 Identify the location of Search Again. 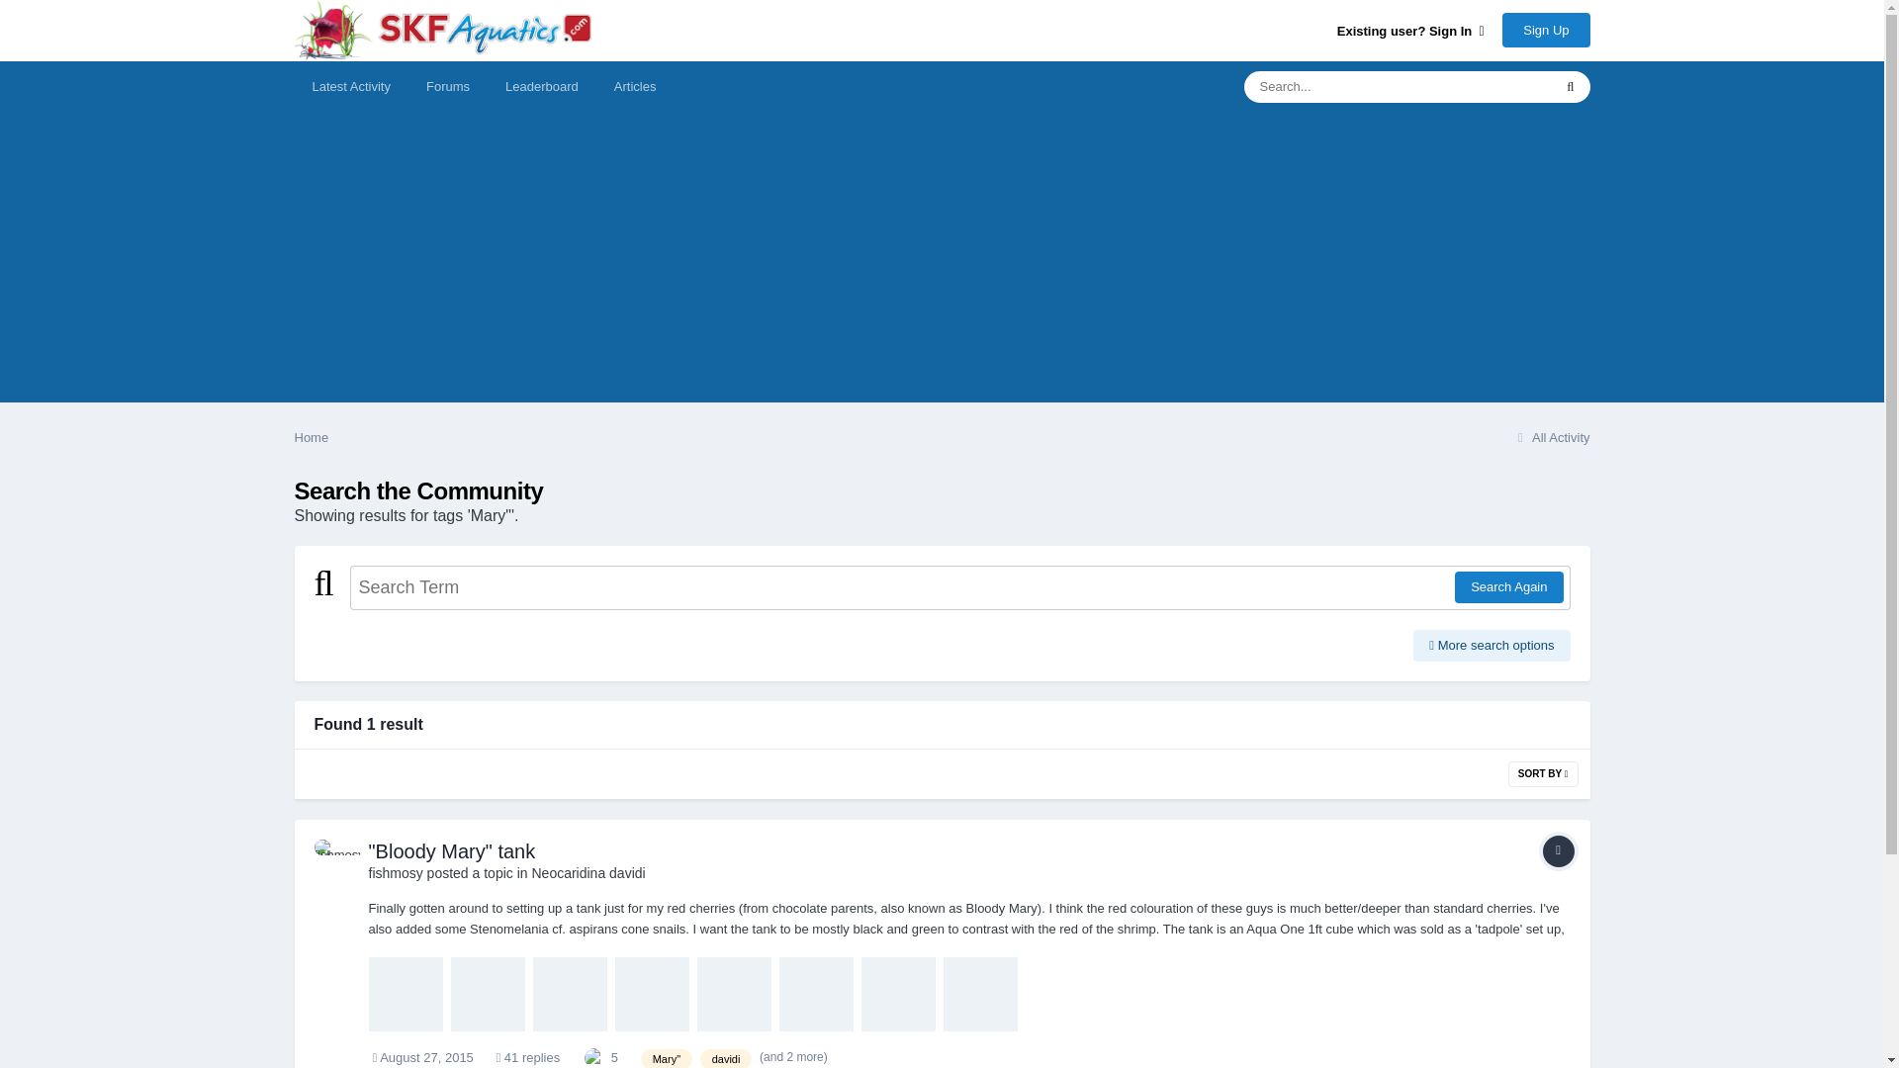
(1508, 587).